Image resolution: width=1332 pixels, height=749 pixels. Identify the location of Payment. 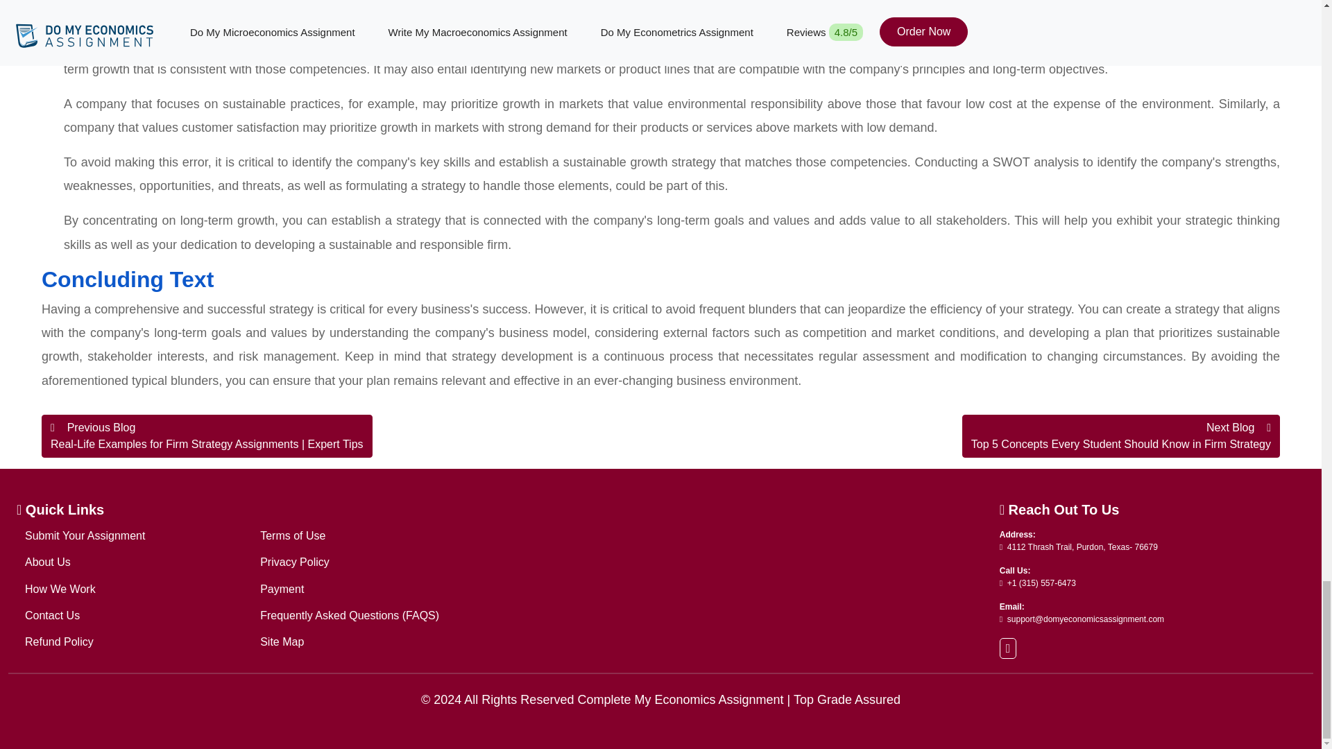
(282, 589).